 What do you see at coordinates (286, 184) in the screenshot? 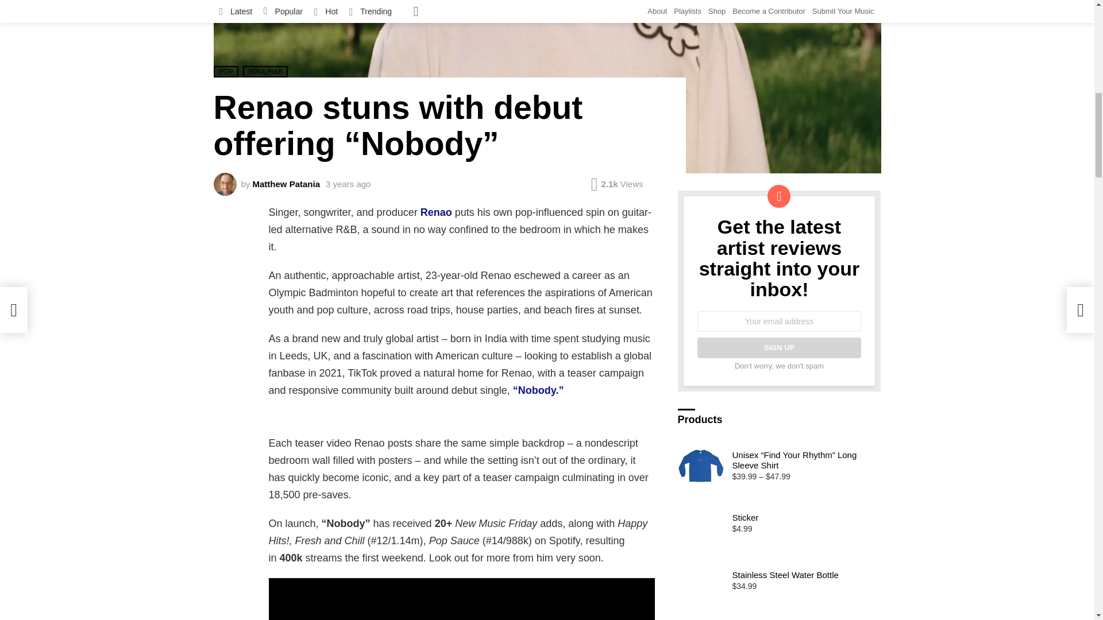
I see `Posts by Matthew Patania` at bounding box center [286, 184].